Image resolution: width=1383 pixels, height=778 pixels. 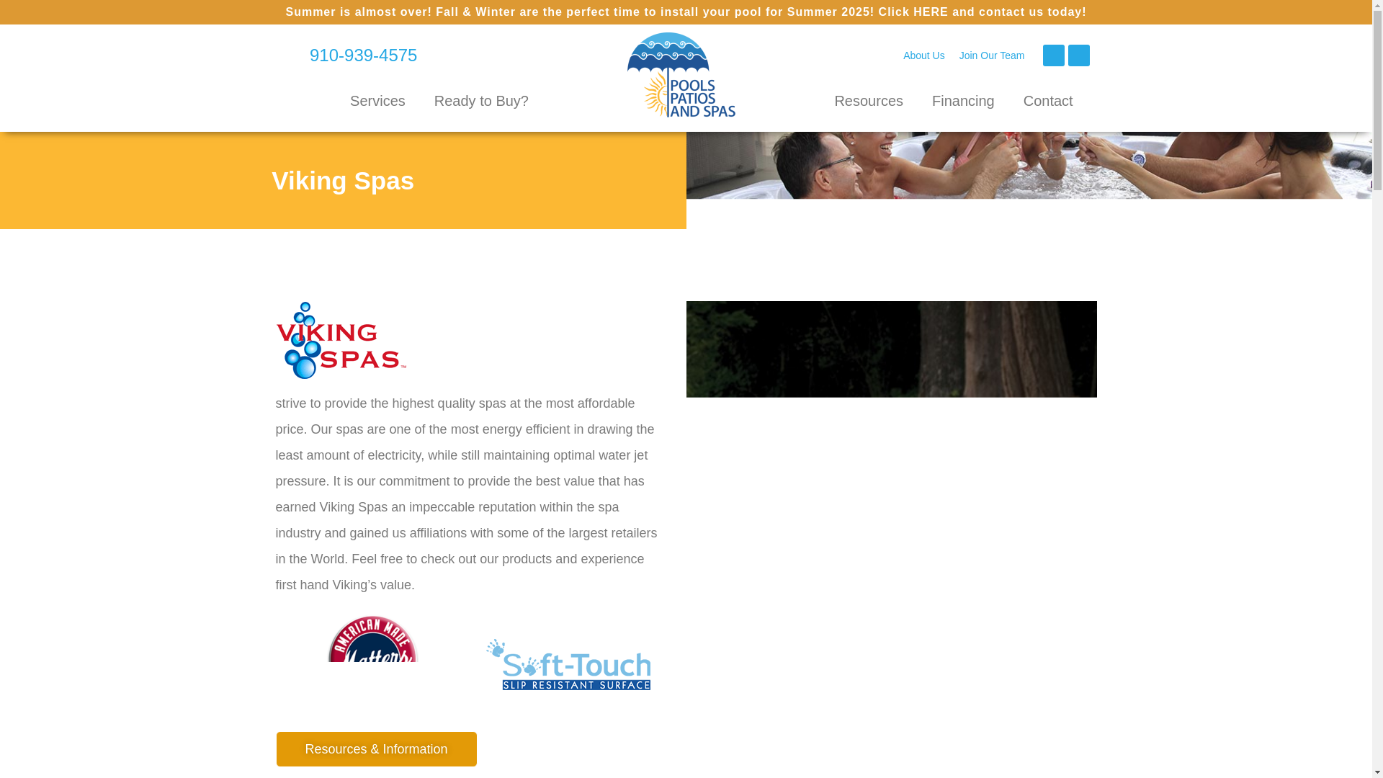 I want to click on Join Our Team, so click(x=992, y=55).